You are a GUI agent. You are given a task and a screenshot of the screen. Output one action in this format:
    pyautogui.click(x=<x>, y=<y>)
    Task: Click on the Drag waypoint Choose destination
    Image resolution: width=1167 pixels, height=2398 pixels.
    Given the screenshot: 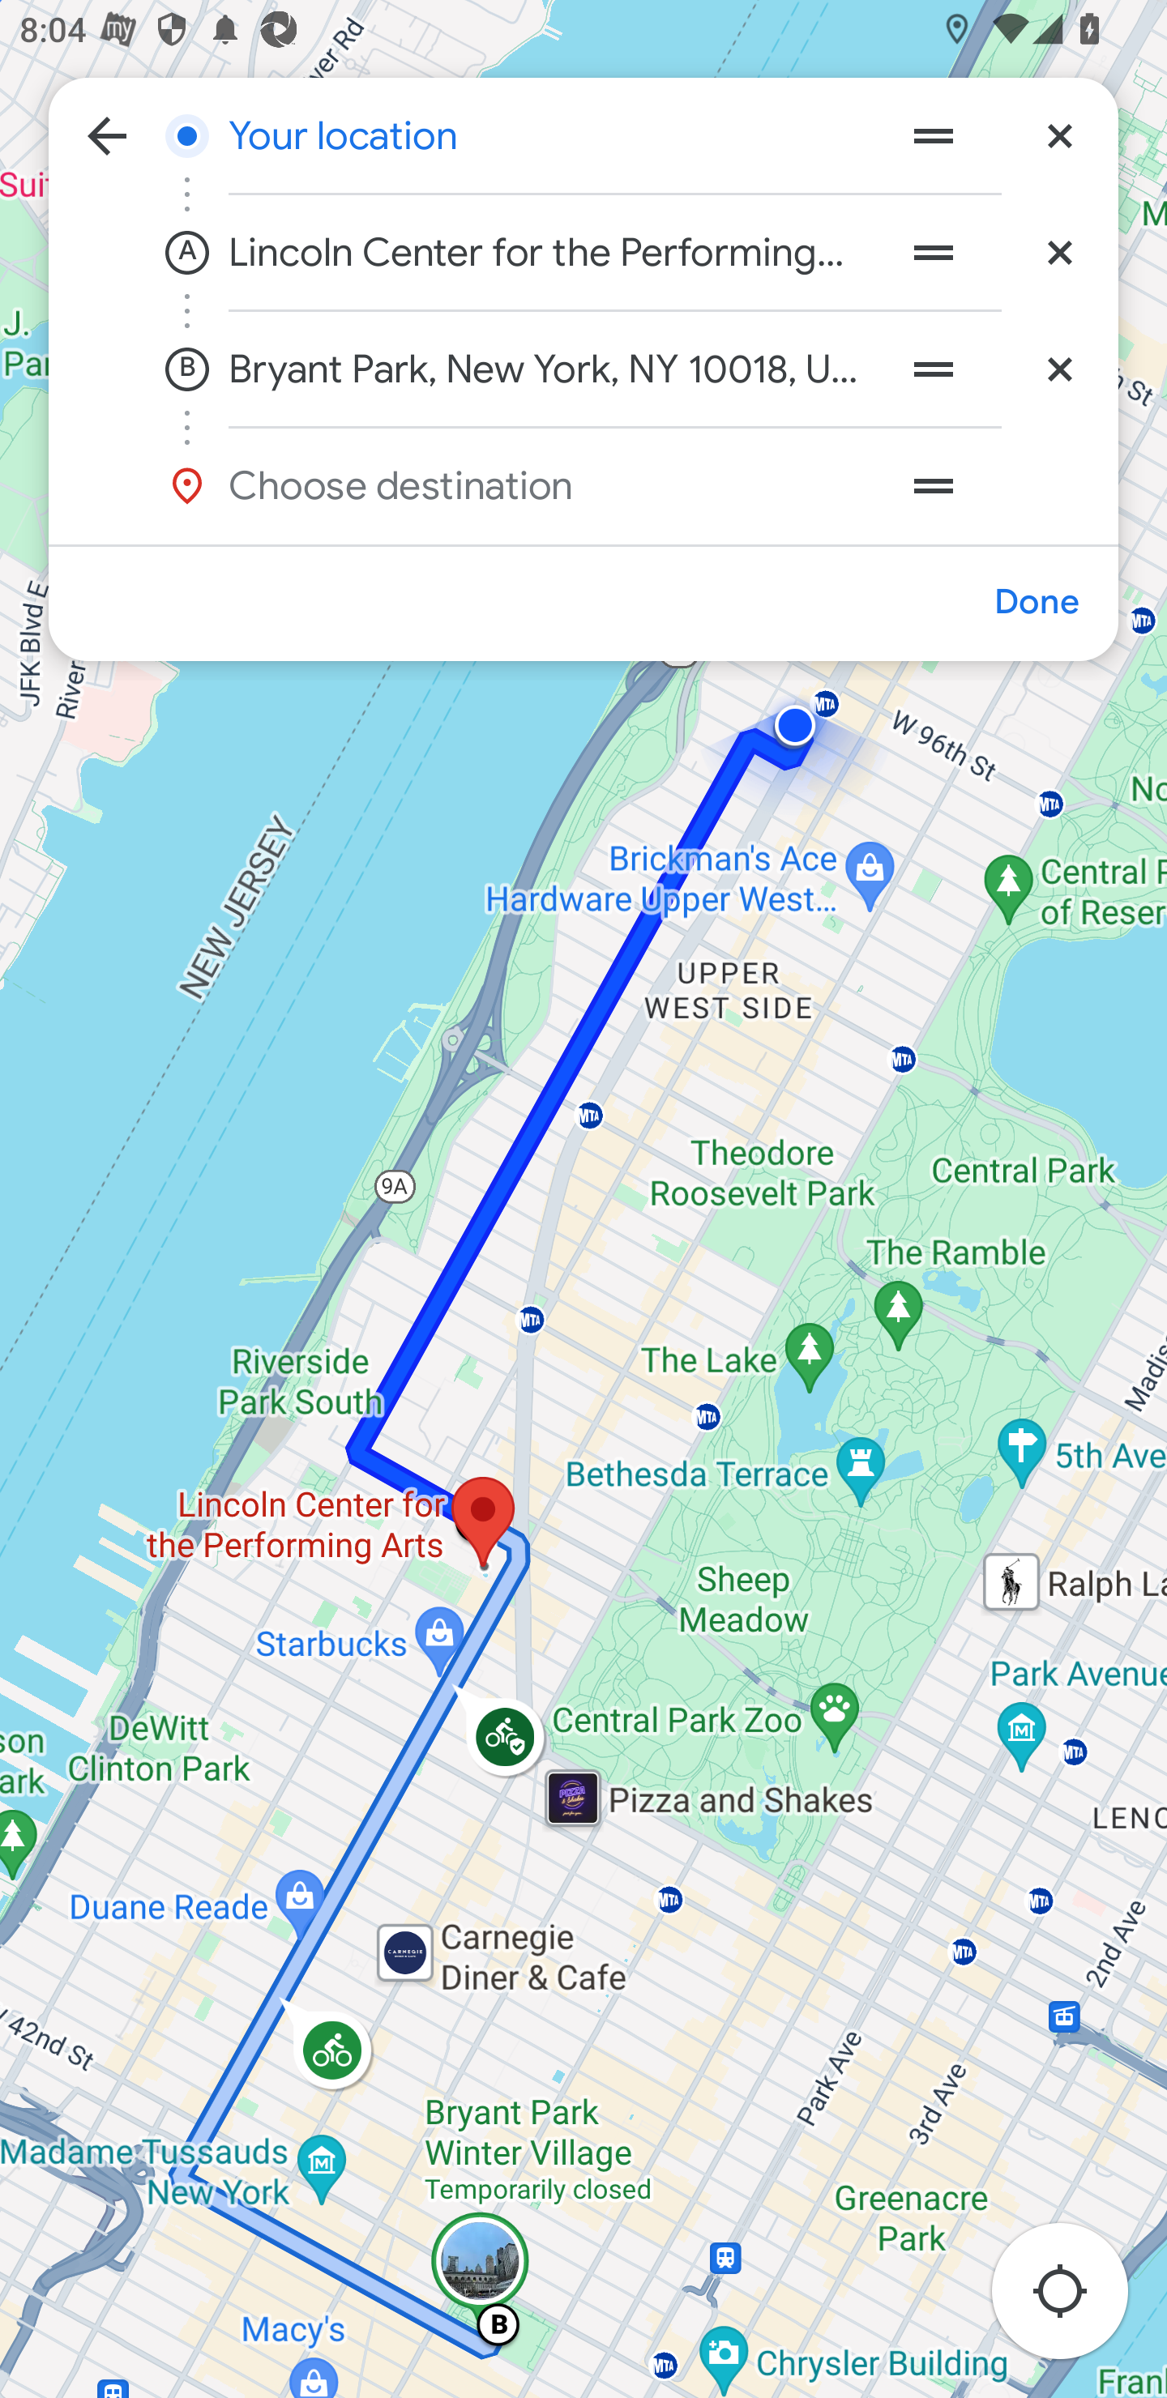 What is the action you would take?
    pyautogui.click(x=992, y=484)
    